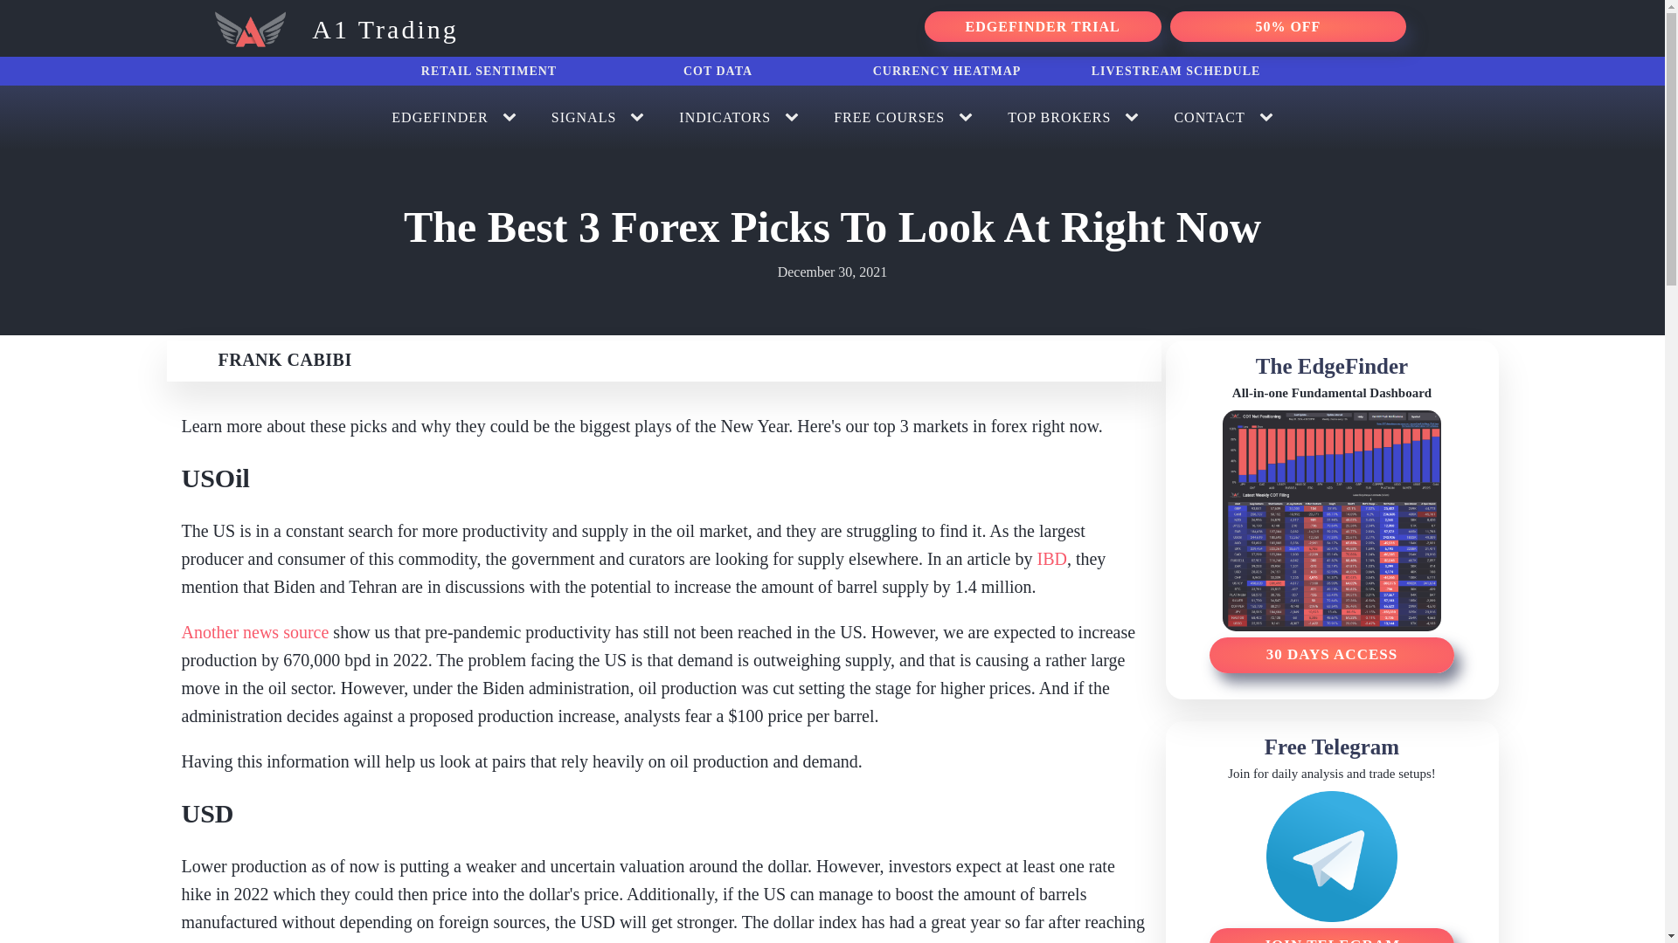 This screenshot has width=1678, height=943. I want to click on COT DATA, so click(717, 72).